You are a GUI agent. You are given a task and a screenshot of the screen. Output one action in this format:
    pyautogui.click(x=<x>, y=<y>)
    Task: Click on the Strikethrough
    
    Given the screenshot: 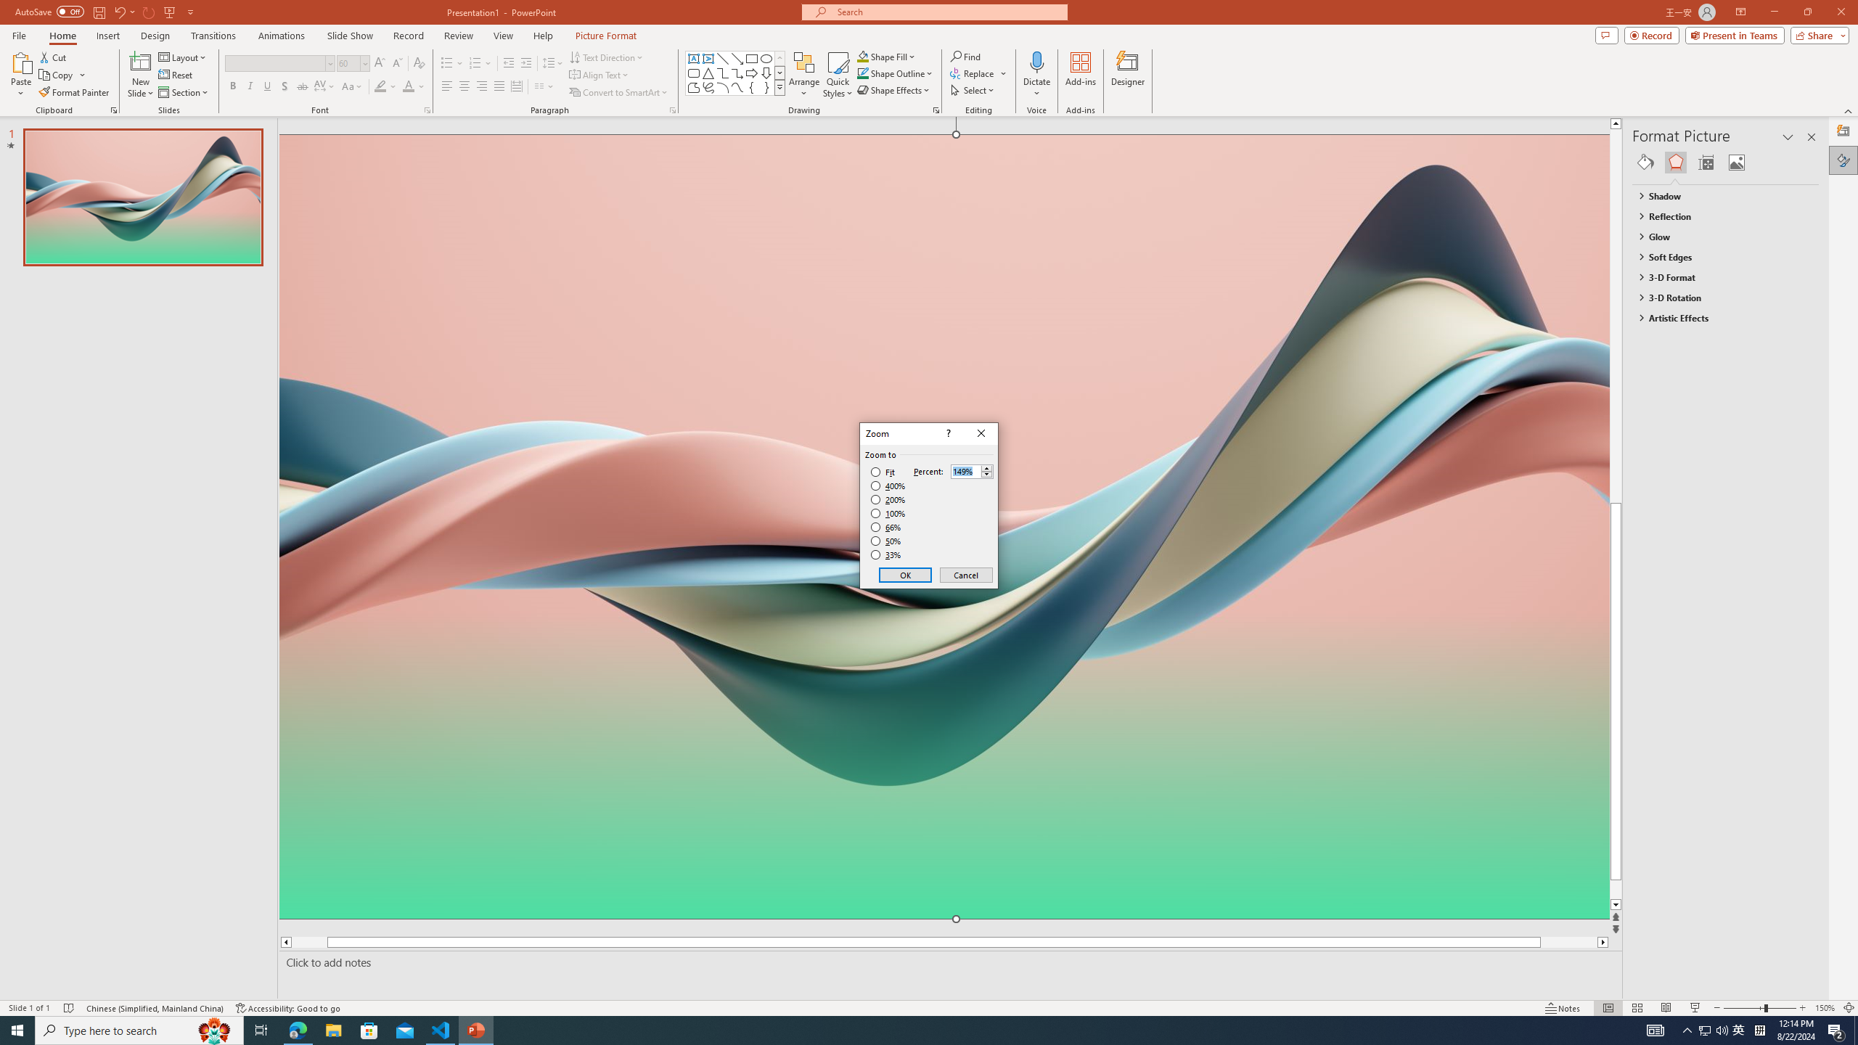 What is the action you would take?
    pyautogui.click(x=303, y=87)
    